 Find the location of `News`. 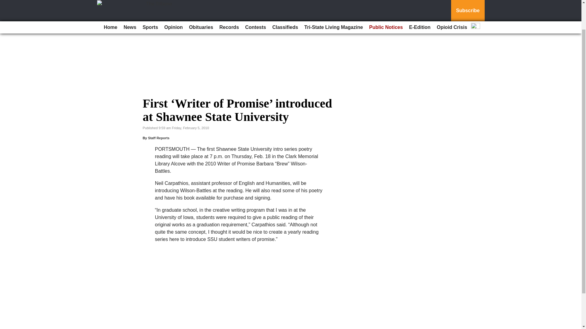

News is located at coordinates (130, 1).